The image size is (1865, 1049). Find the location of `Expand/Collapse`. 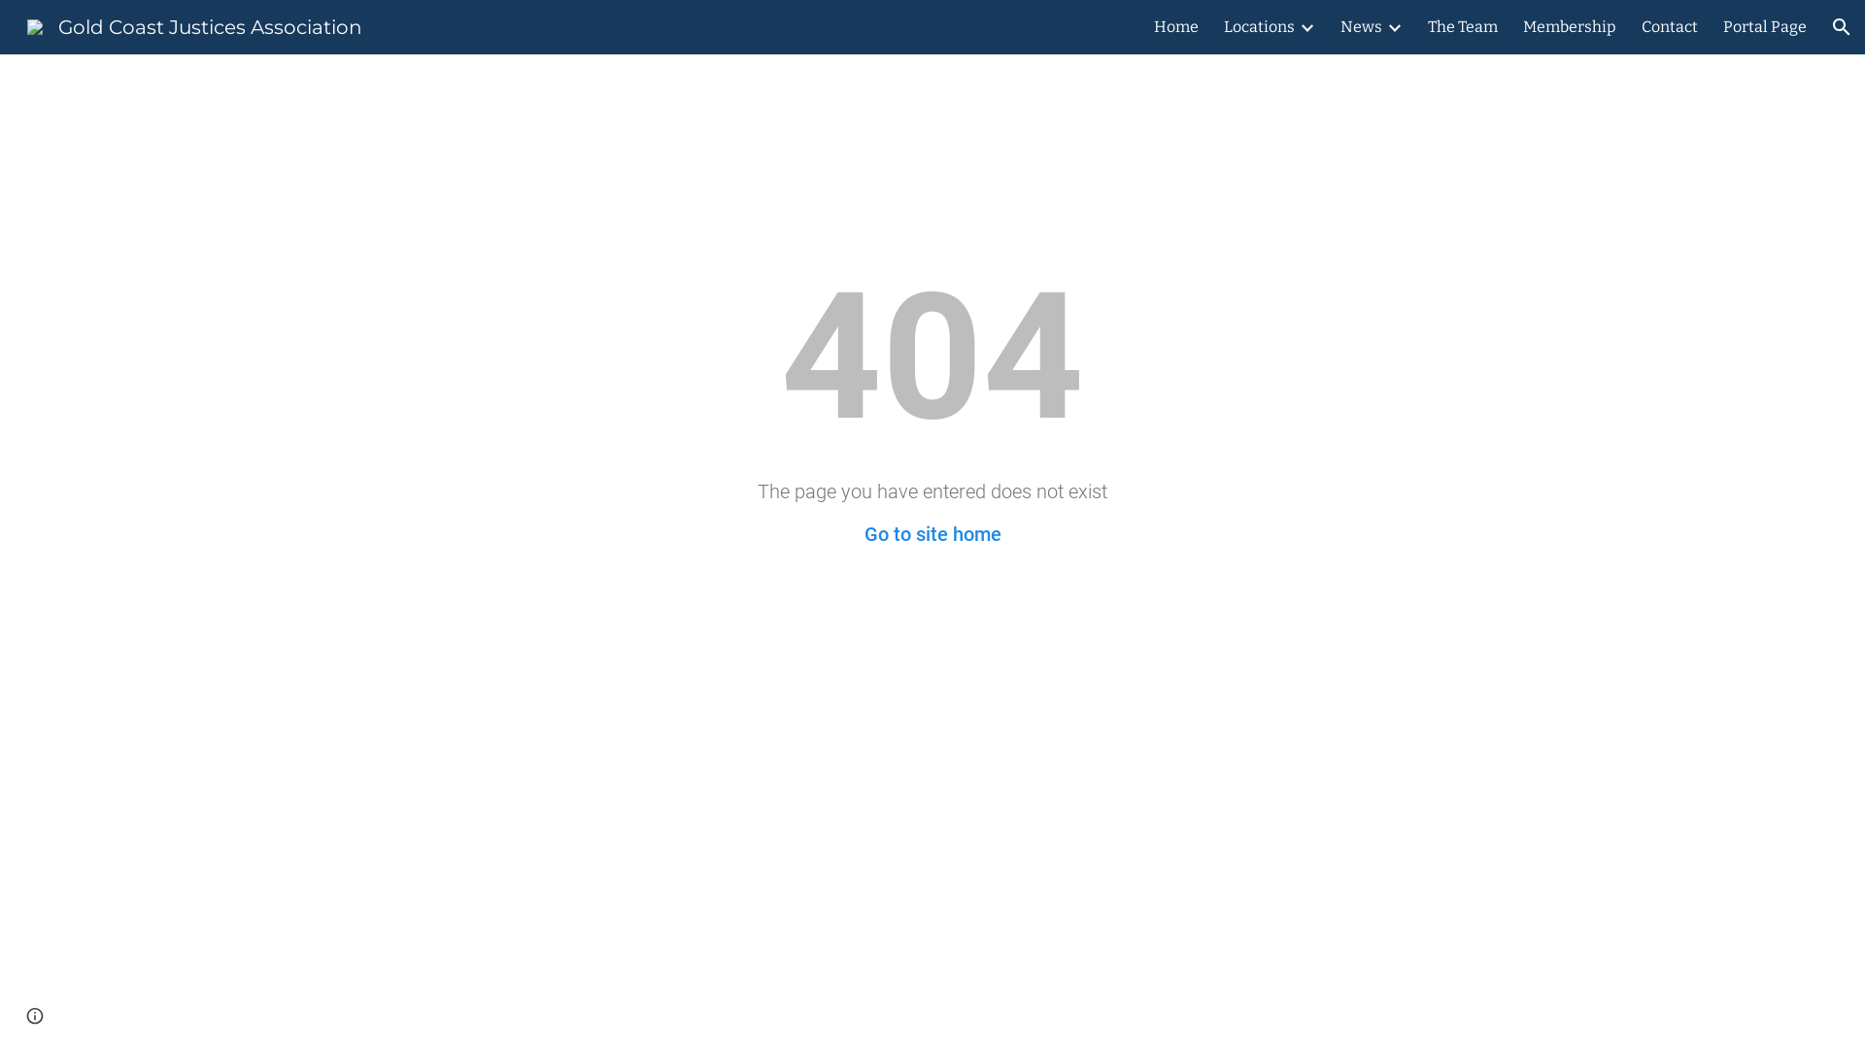

Expand/Collapse is located at coordinates (1306, 27).